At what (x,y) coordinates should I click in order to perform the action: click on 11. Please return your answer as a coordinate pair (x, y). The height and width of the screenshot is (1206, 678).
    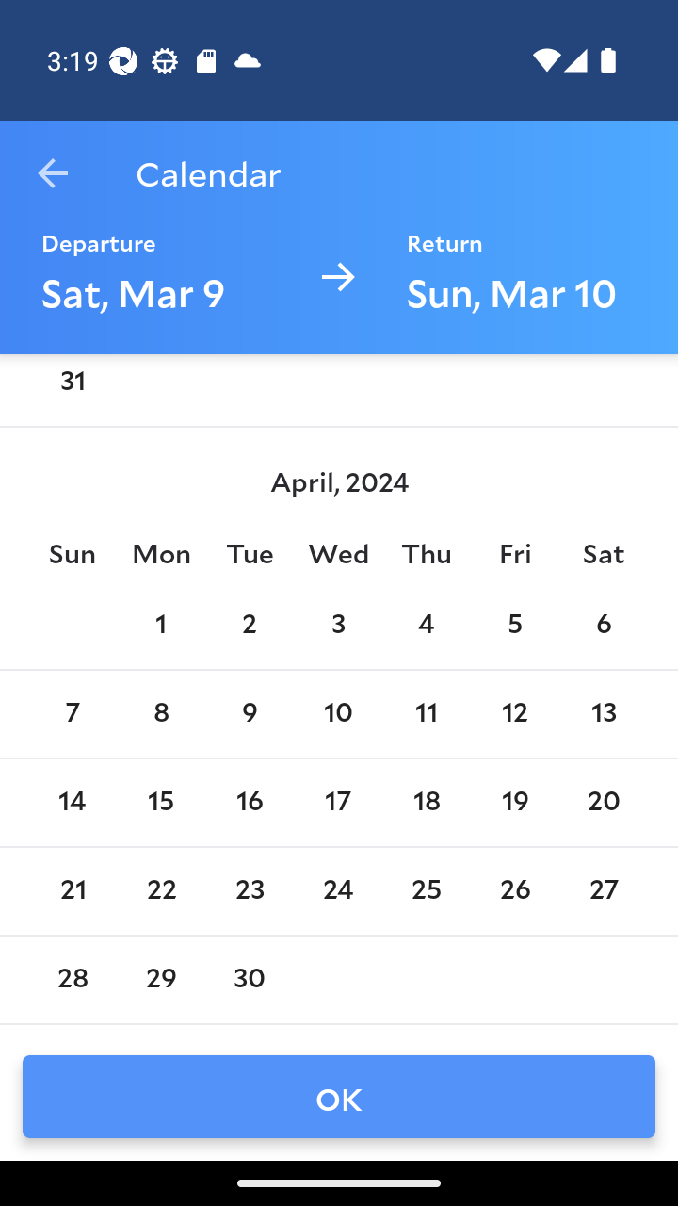
    Looking at the image, I should click on (427, 714).